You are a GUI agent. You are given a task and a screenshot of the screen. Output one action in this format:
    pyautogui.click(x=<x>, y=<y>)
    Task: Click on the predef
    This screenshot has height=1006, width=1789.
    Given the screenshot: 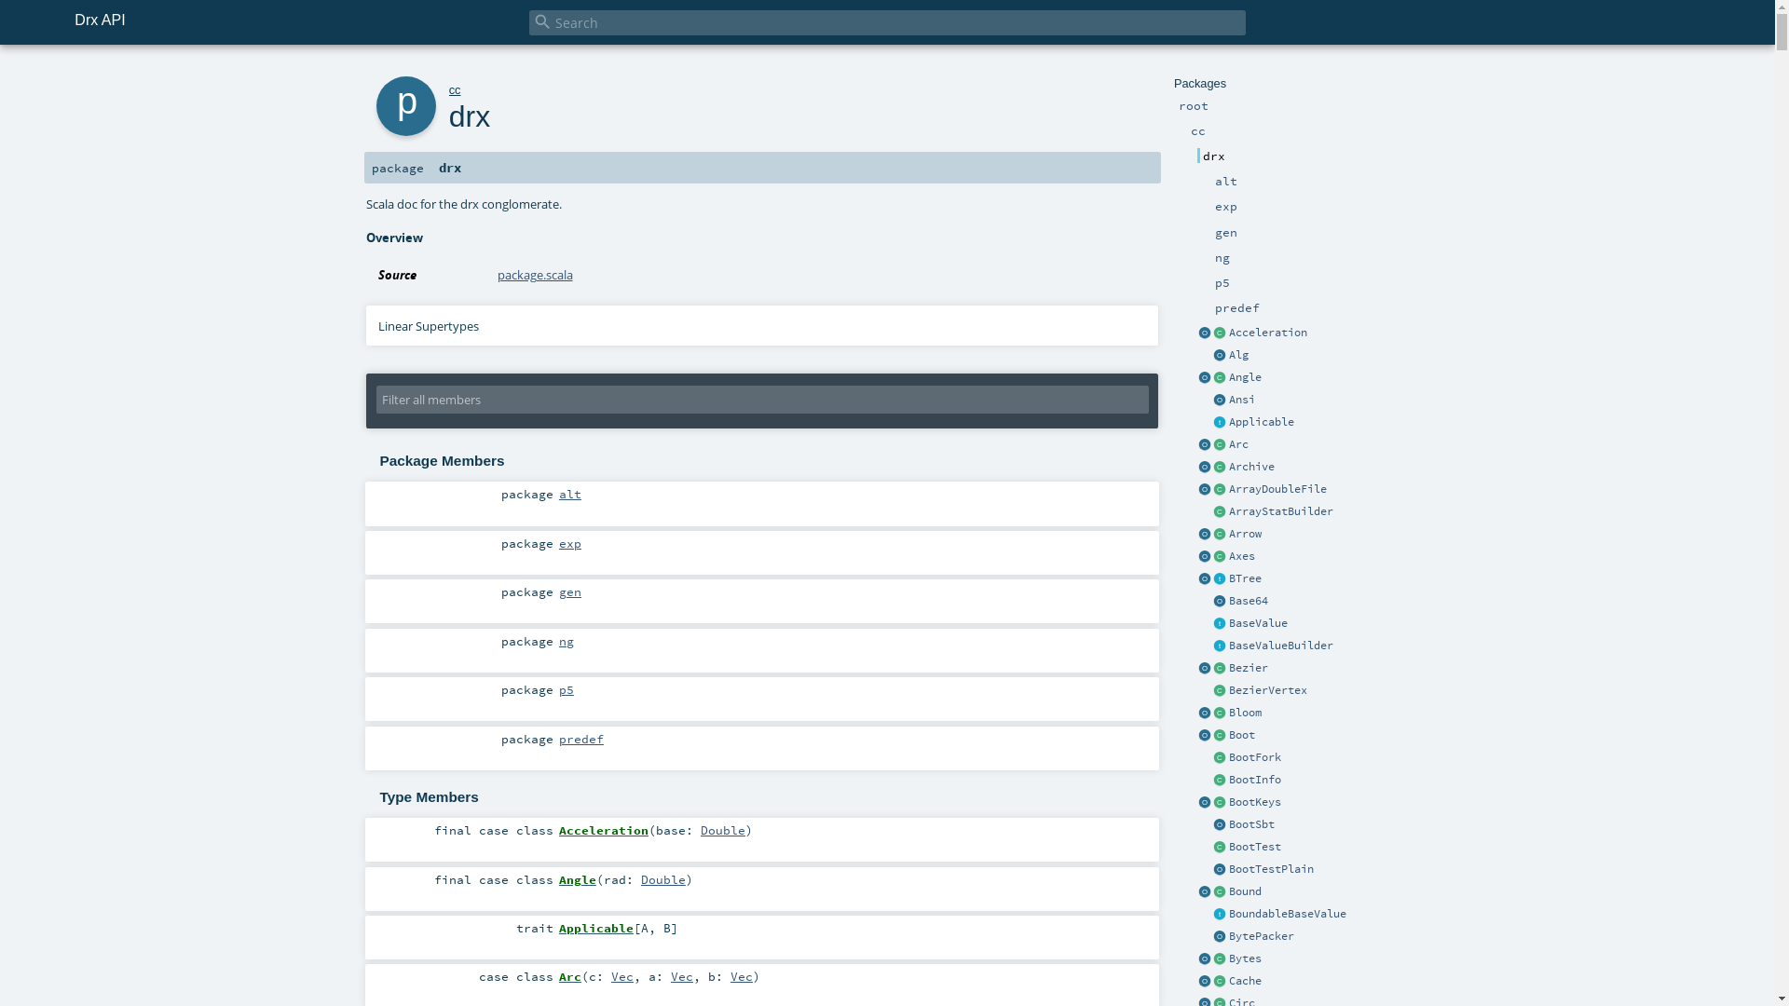 What is the action you would take?
    pyautogui.click(x=581, y=739)
    